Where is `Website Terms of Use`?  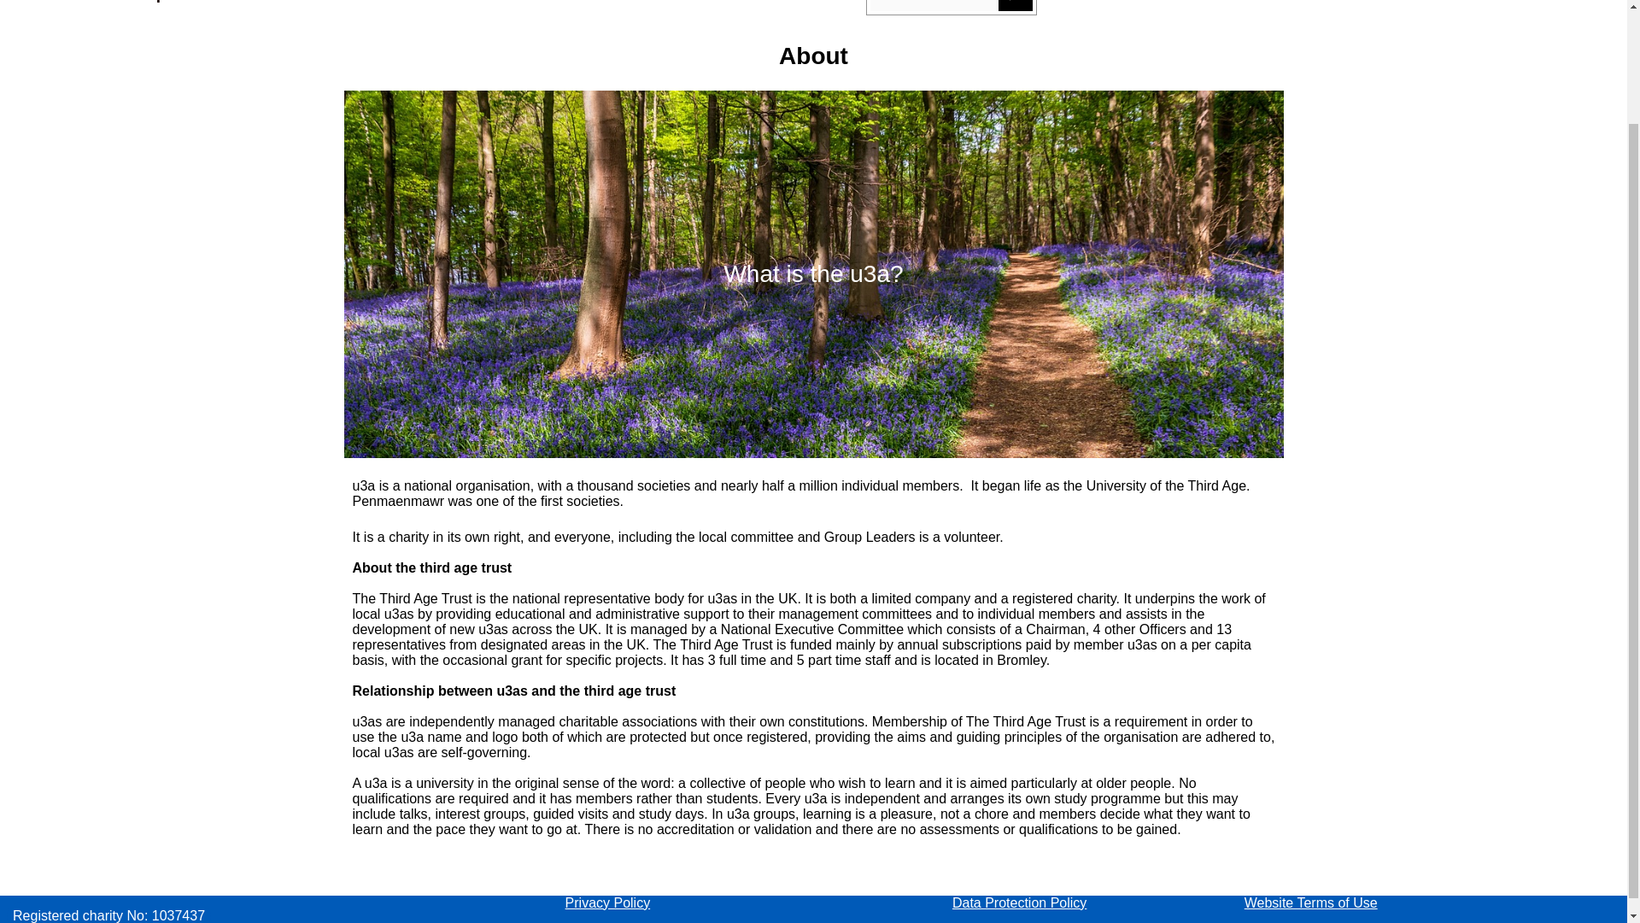 Website Terms of Use is located at coordinates (1310, 902).